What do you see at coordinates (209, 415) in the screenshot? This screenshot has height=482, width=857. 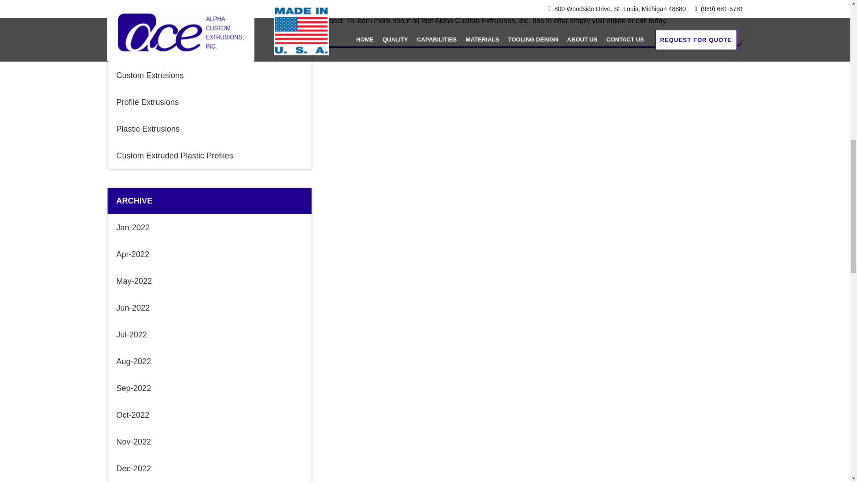 I see `Oct-2022` at bounding box center [209, 415].